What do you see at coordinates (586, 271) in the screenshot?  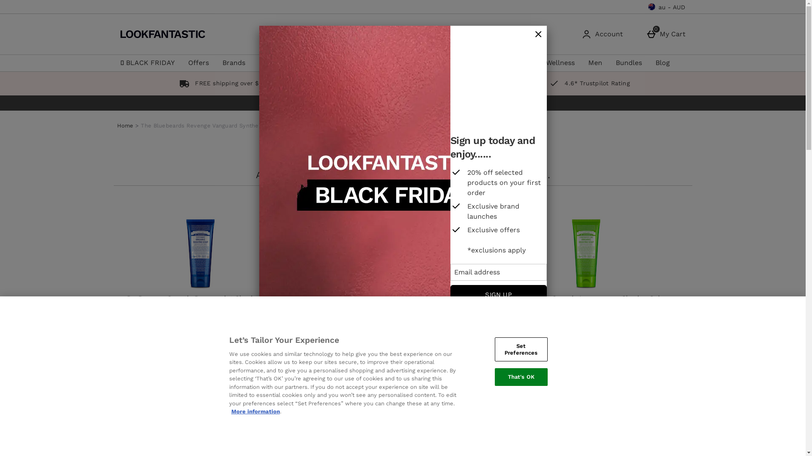 I see `Dr. Bronner Organic Lemongrass Shaving Gel (207ml)
A$14.96` at bounding box center [586, 271].